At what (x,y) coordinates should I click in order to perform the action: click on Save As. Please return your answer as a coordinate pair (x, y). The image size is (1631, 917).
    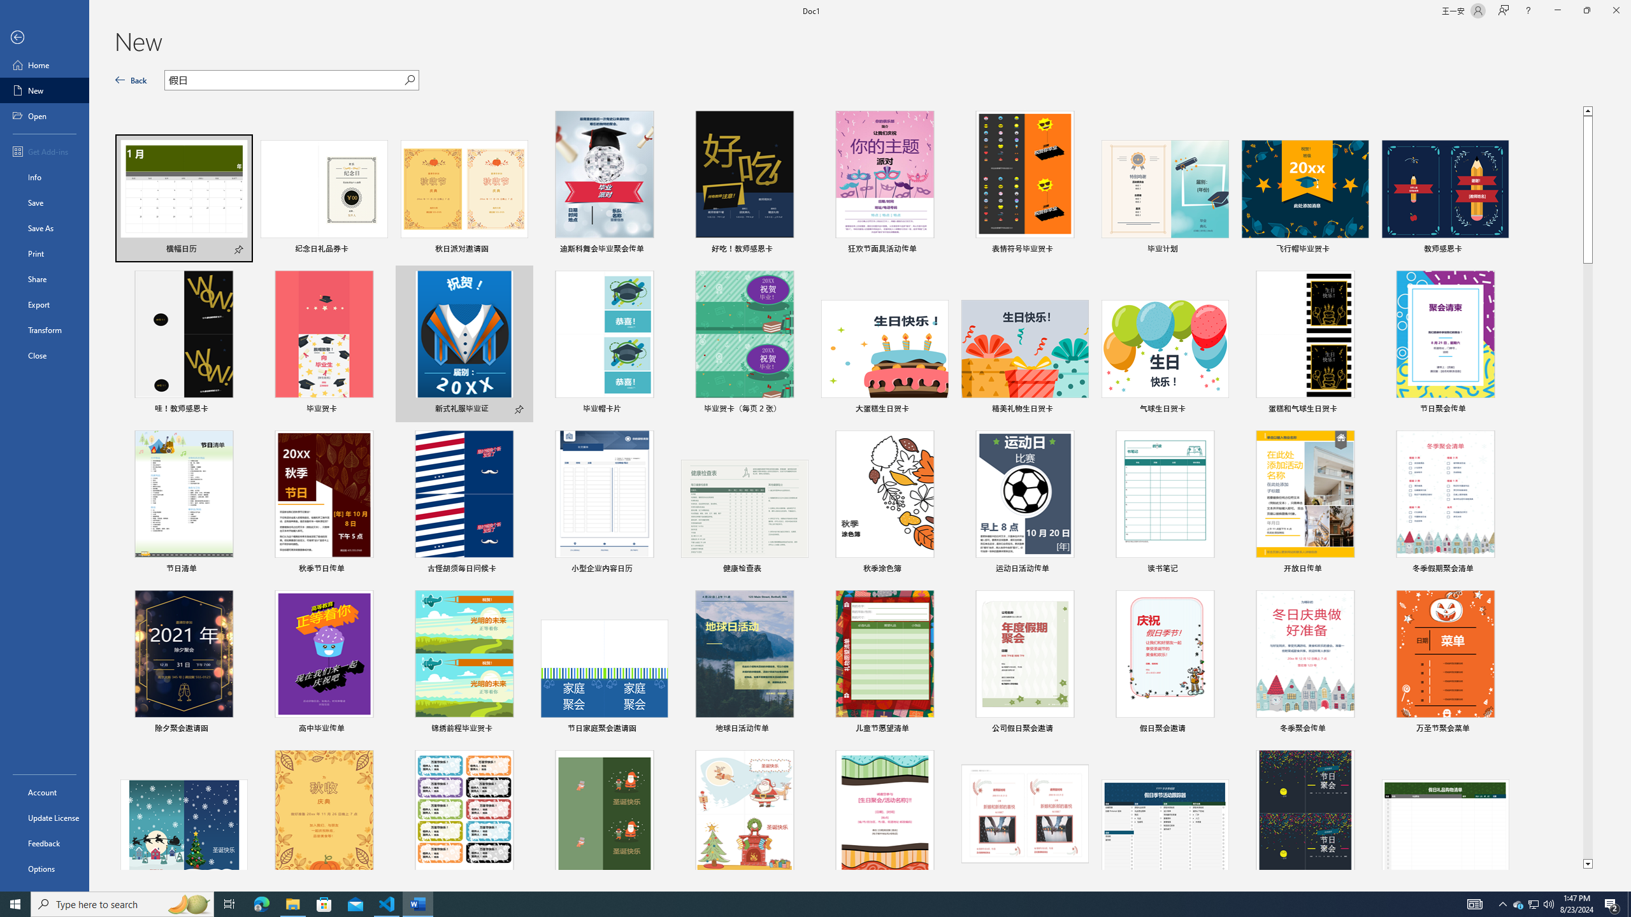
    Looking at the image, I should click on (45, 228).